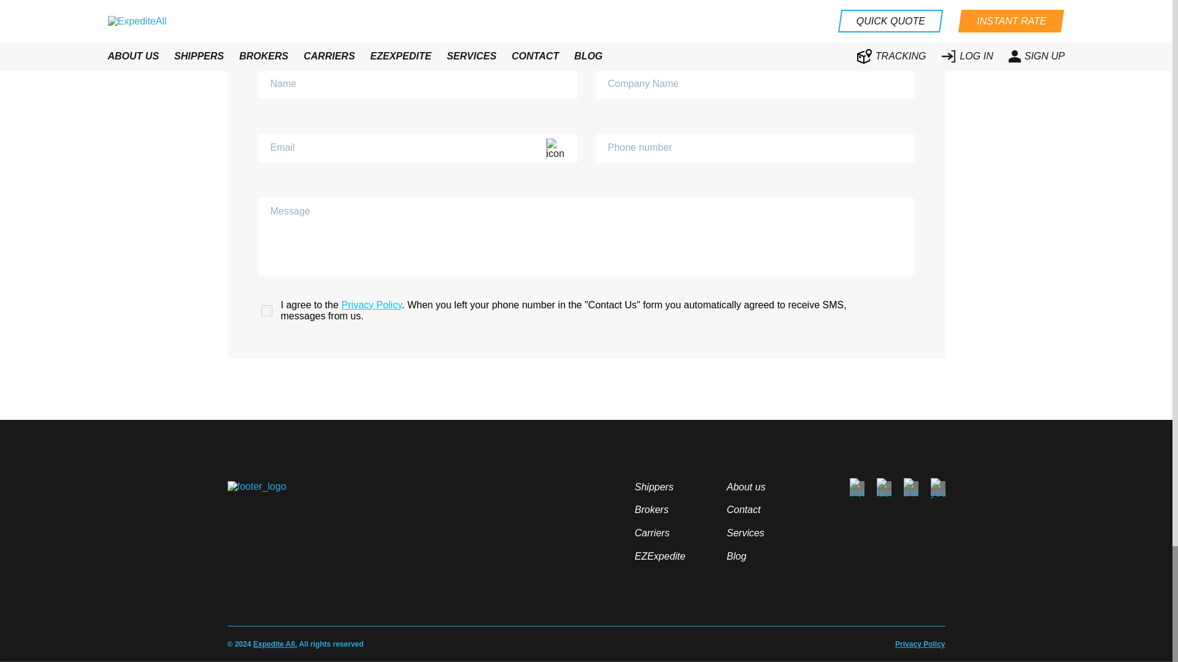 Image resolution: width=1178 pixels, height=662 pixels. Describe the element at coordinates (560, 148) in the screenshot. I see `icon` at that location.